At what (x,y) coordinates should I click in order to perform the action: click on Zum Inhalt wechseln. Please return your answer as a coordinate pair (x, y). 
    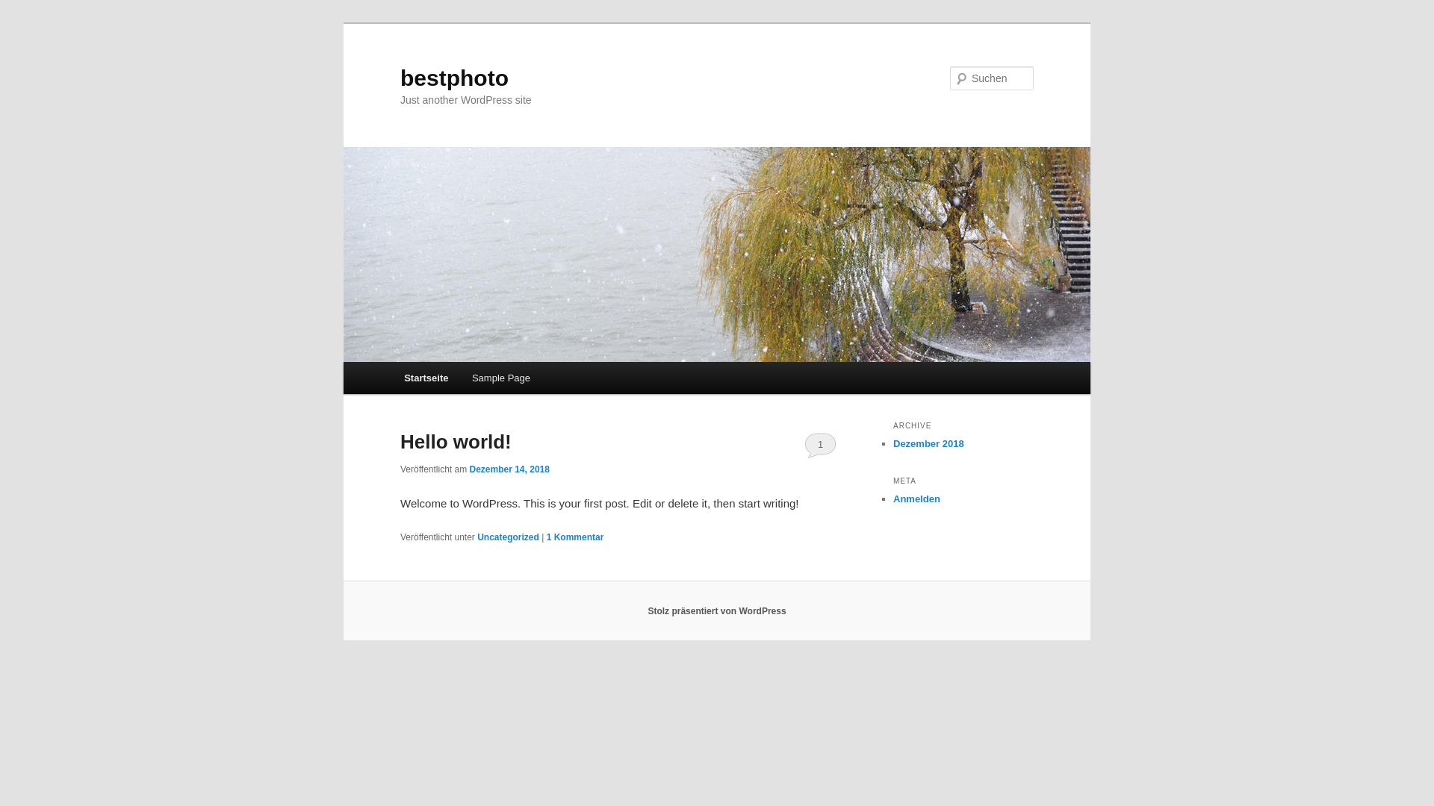
    Looking at the image, I should click on (414, 363).